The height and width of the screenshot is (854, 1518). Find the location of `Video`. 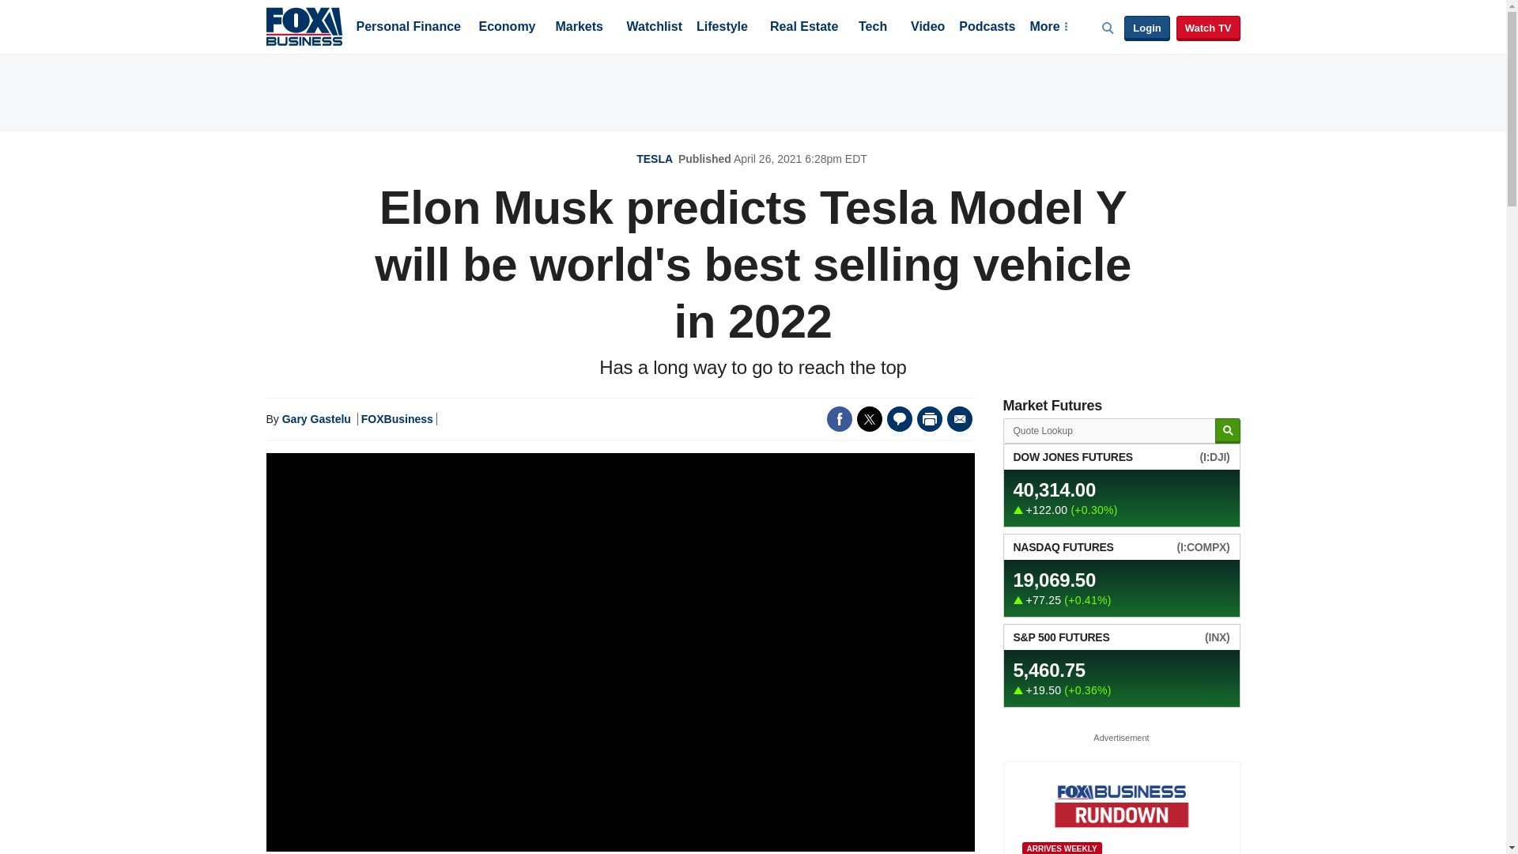

Video is located at coordinates (927, 28).